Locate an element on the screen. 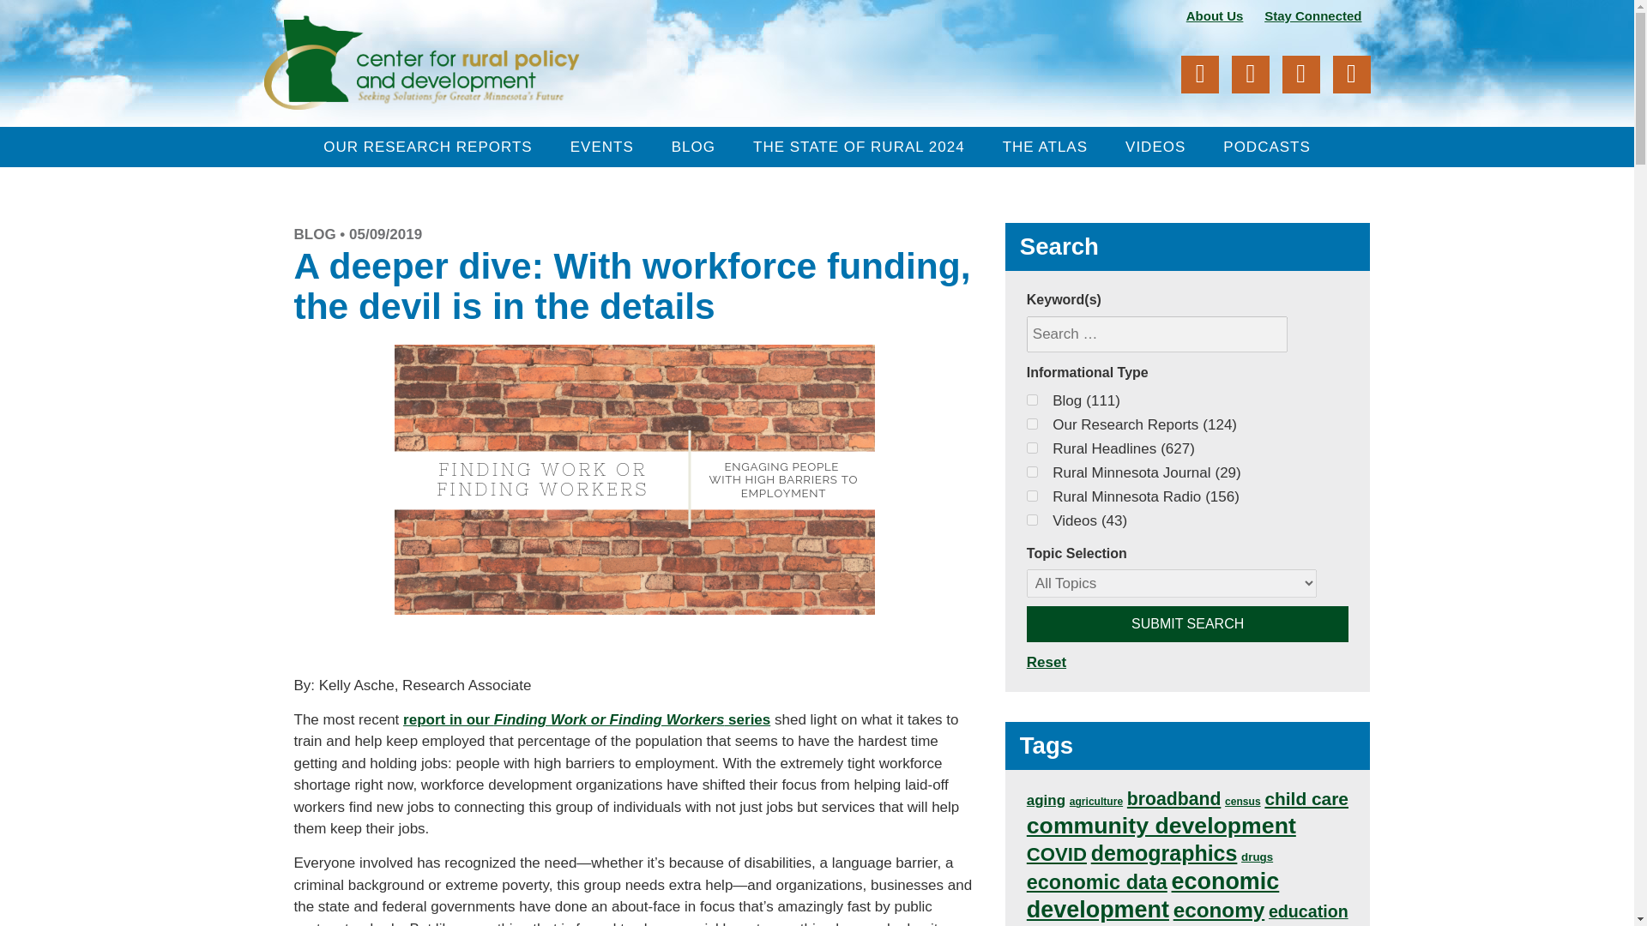 The image size is (1647, 926). Reset is located at coordinates (1046, 662).